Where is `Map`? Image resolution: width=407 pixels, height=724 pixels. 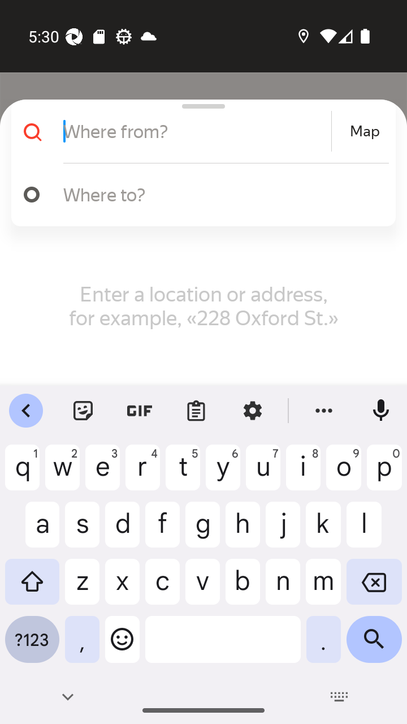
Map is located at coordinates (365, 131).